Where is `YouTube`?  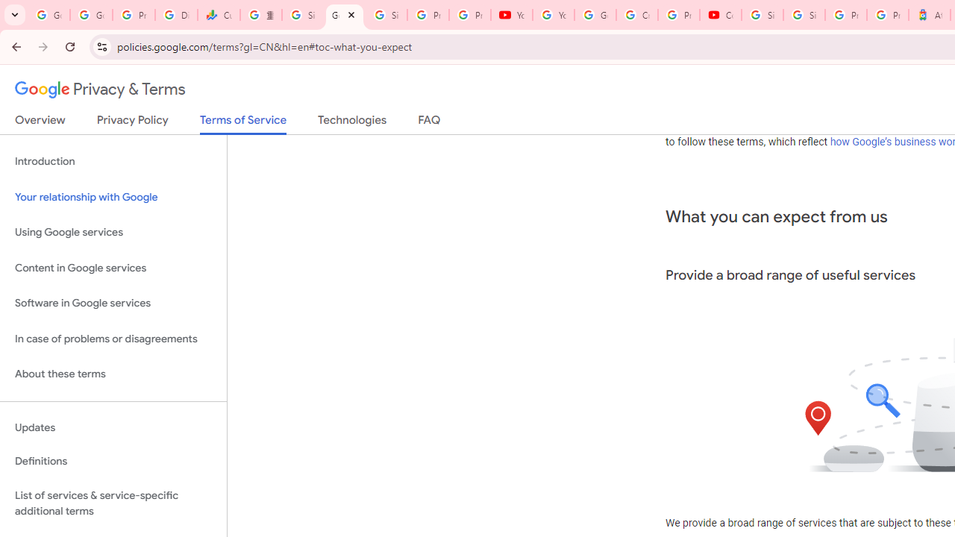 YouTube is located at coordinates (554, 15).